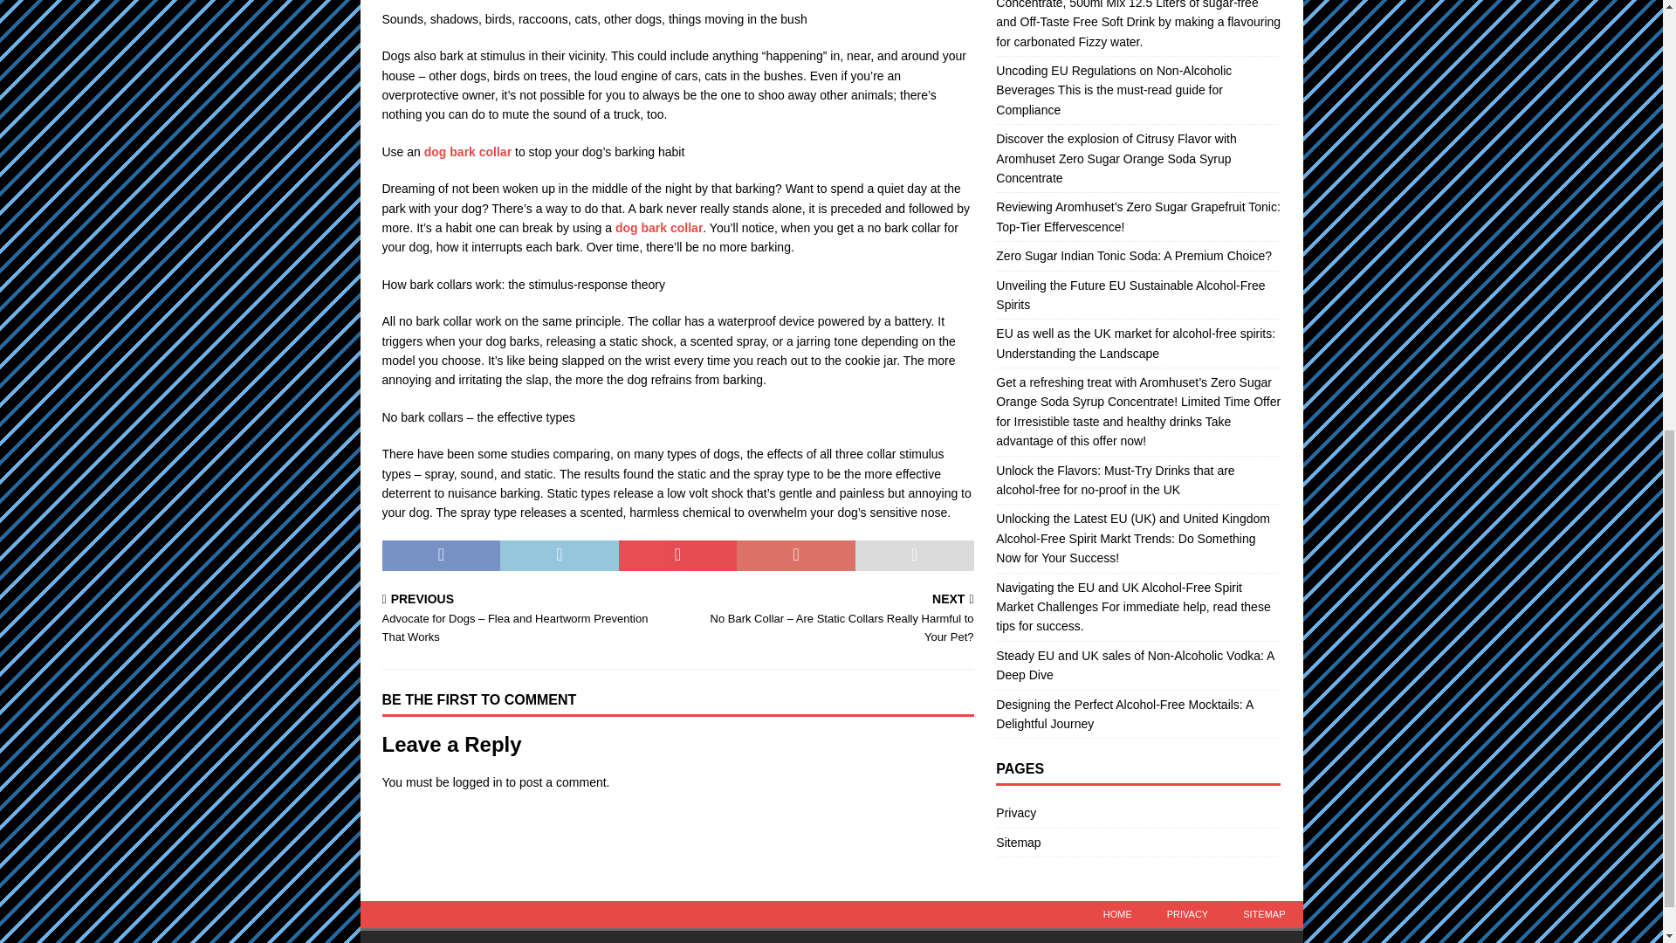 This screenshot has height=943, width=1676. Describe the element at coordinates (477, 781) in the screenshot. I see `logged in` at that location.